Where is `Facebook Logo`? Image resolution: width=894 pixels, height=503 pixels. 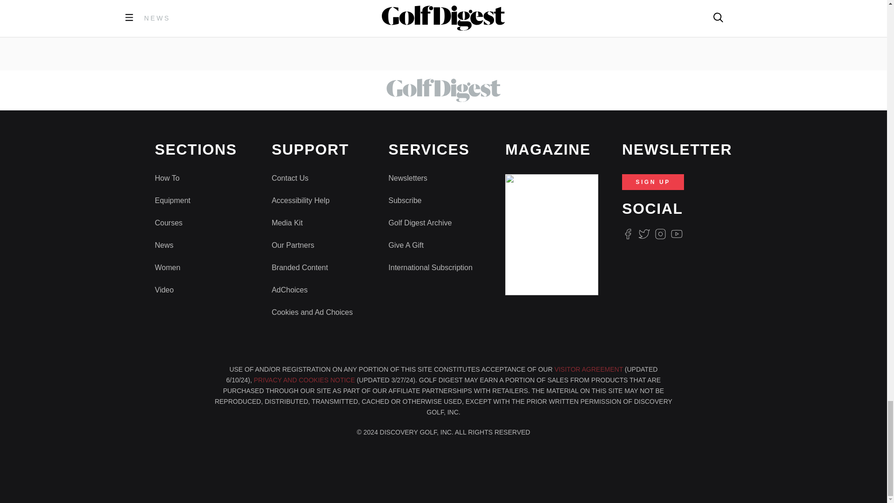 Facebook Logo is located at coordinates (628, 234).